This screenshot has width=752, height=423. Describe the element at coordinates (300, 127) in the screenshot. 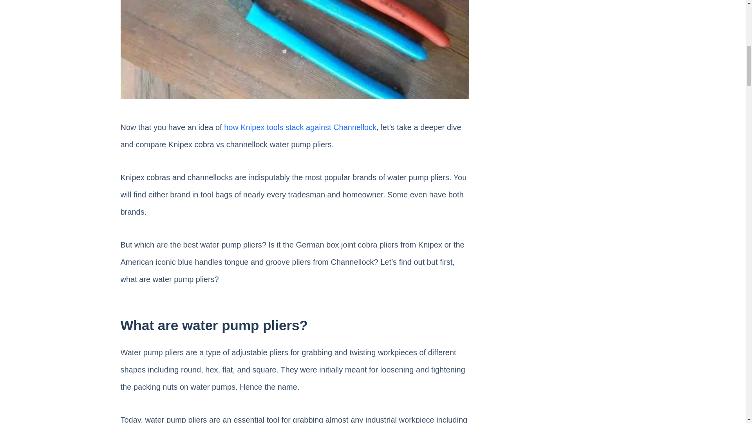

I see `how Knipex tools stack against Channellock` at that location.